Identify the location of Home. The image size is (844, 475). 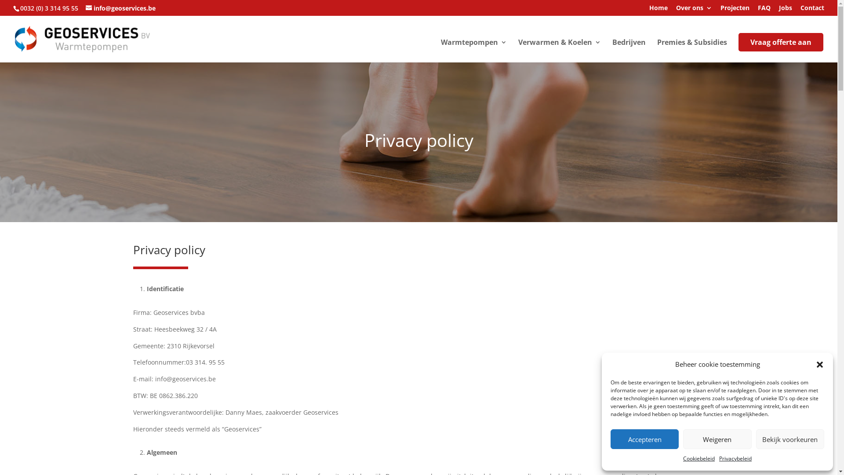
(658, 10).